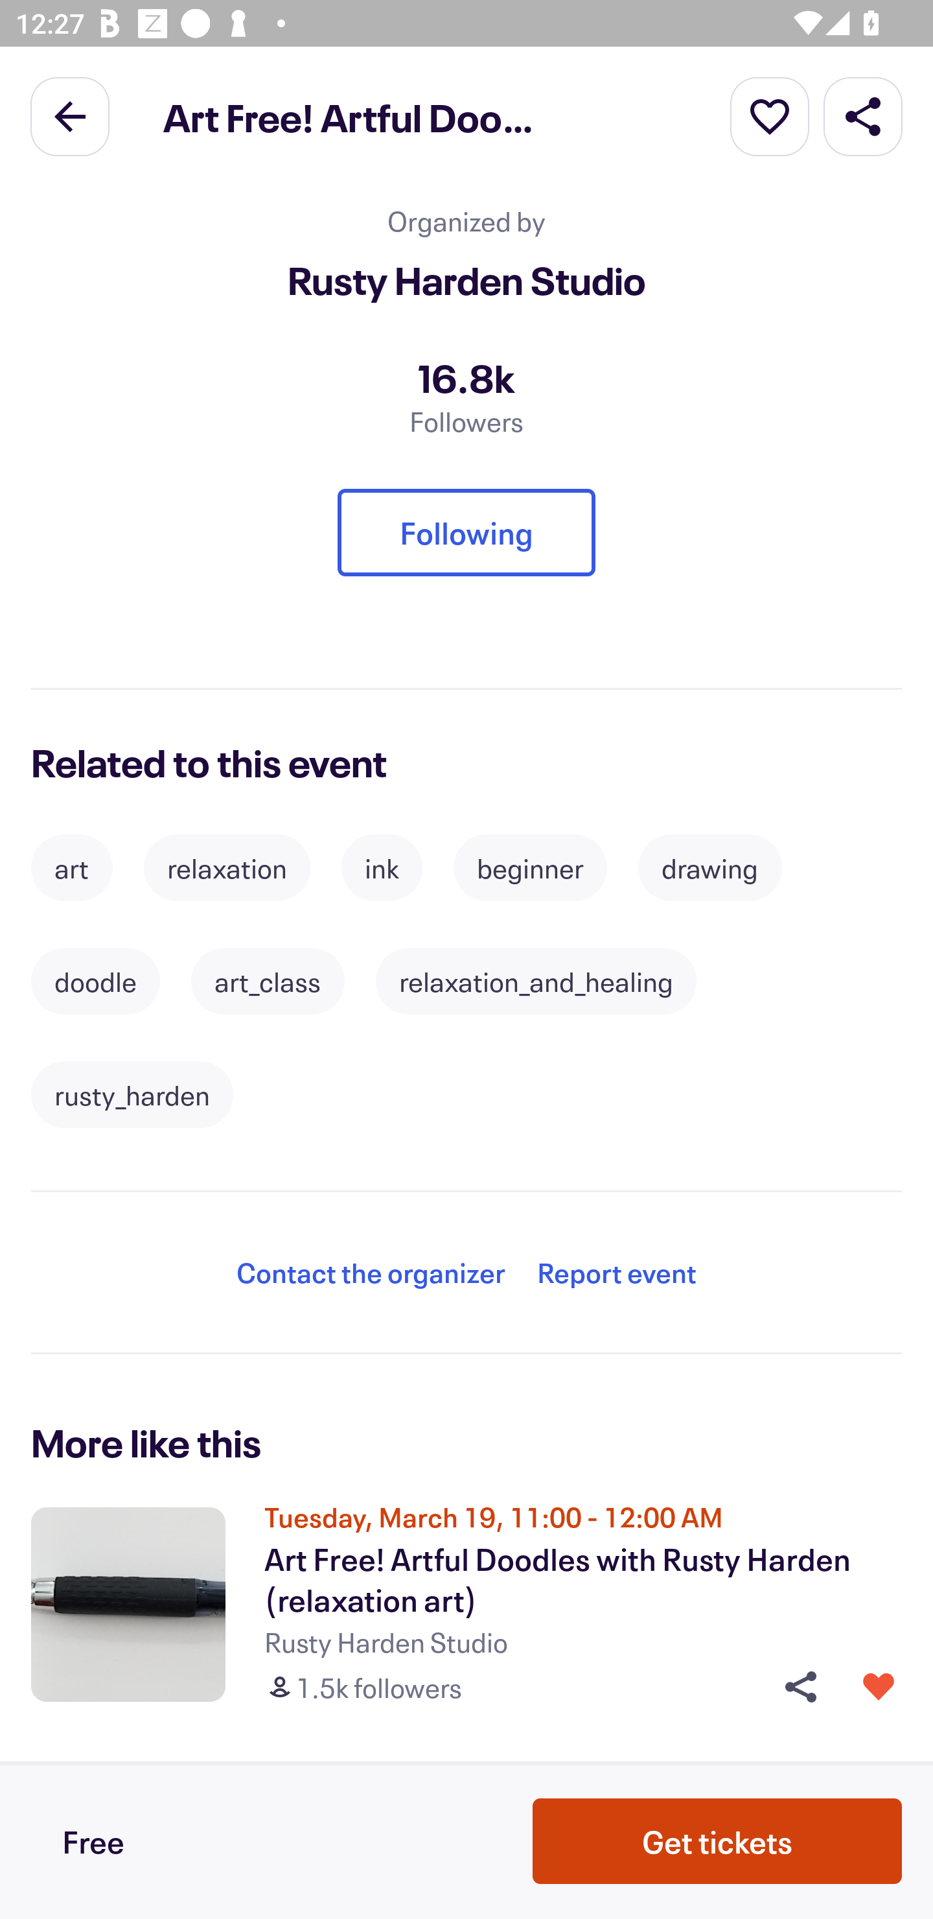 This screenshot has width=933, height=1919. I want to click on doodle, so click(95, 982).